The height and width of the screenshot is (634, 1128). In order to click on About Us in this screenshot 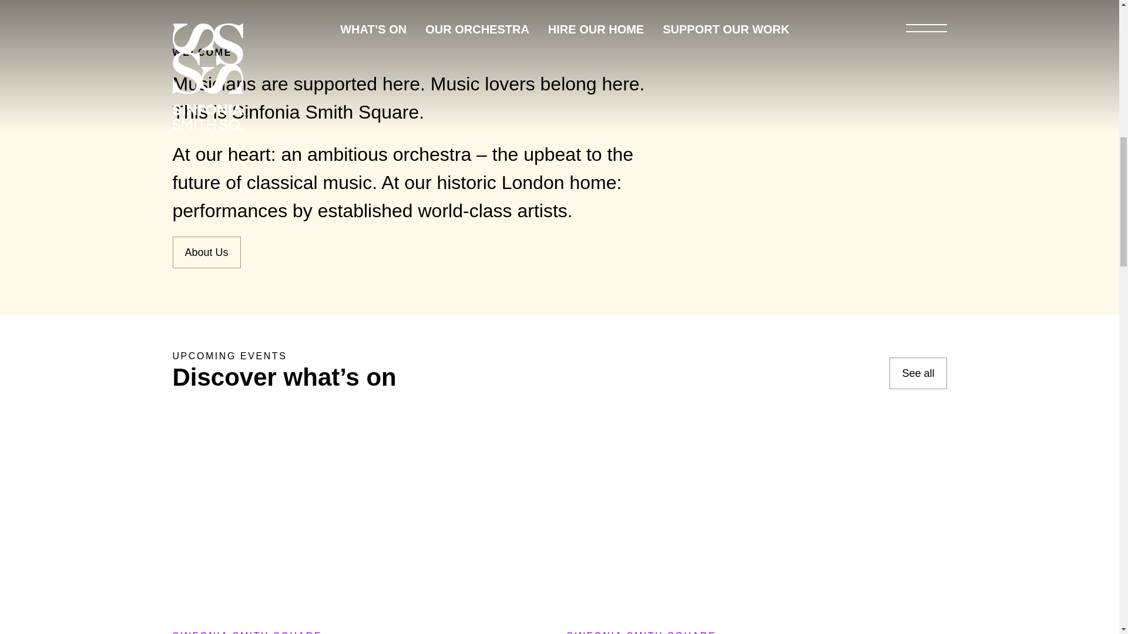, I will do `click(207, 252)`.